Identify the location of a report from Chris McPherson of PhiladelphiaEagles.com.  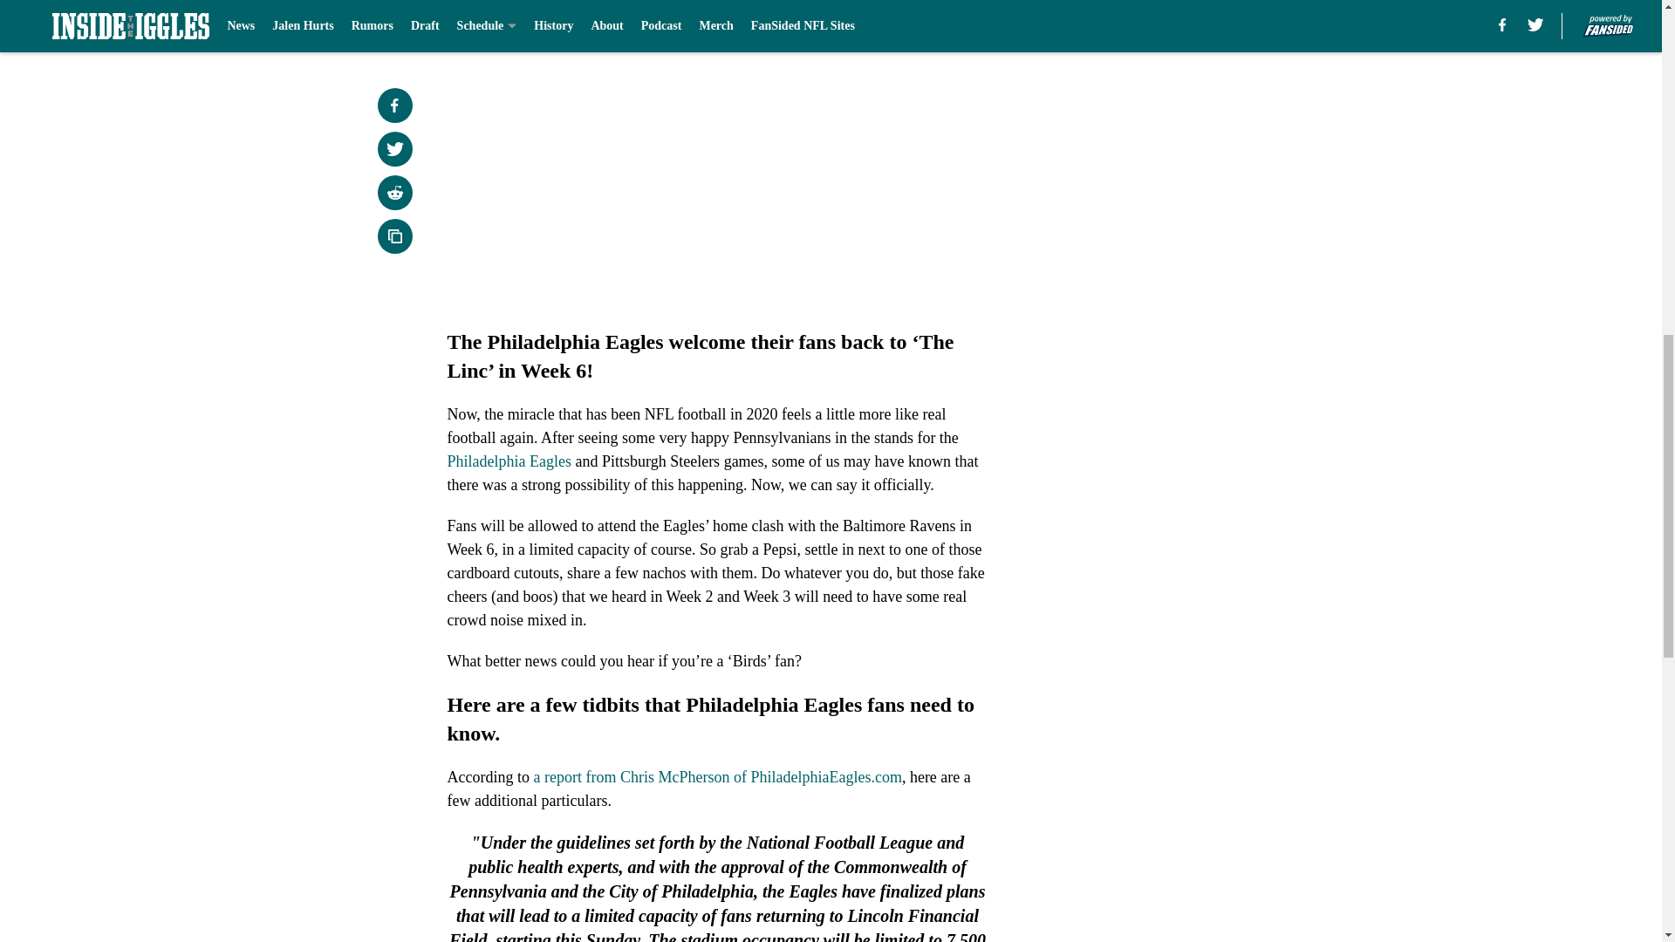
(716, 776).